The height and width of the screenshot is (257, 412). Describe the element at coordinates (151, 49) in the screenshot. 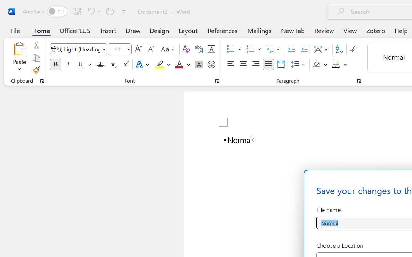

I see `Shrink Font` at that location.